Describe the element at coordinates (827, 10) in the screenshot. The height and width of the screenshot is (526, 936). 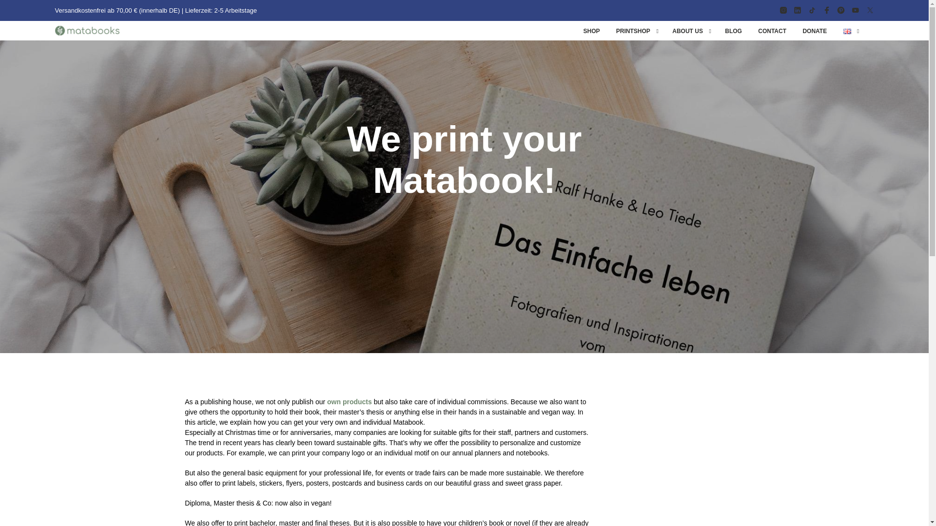
I see `Facebook` at that location.